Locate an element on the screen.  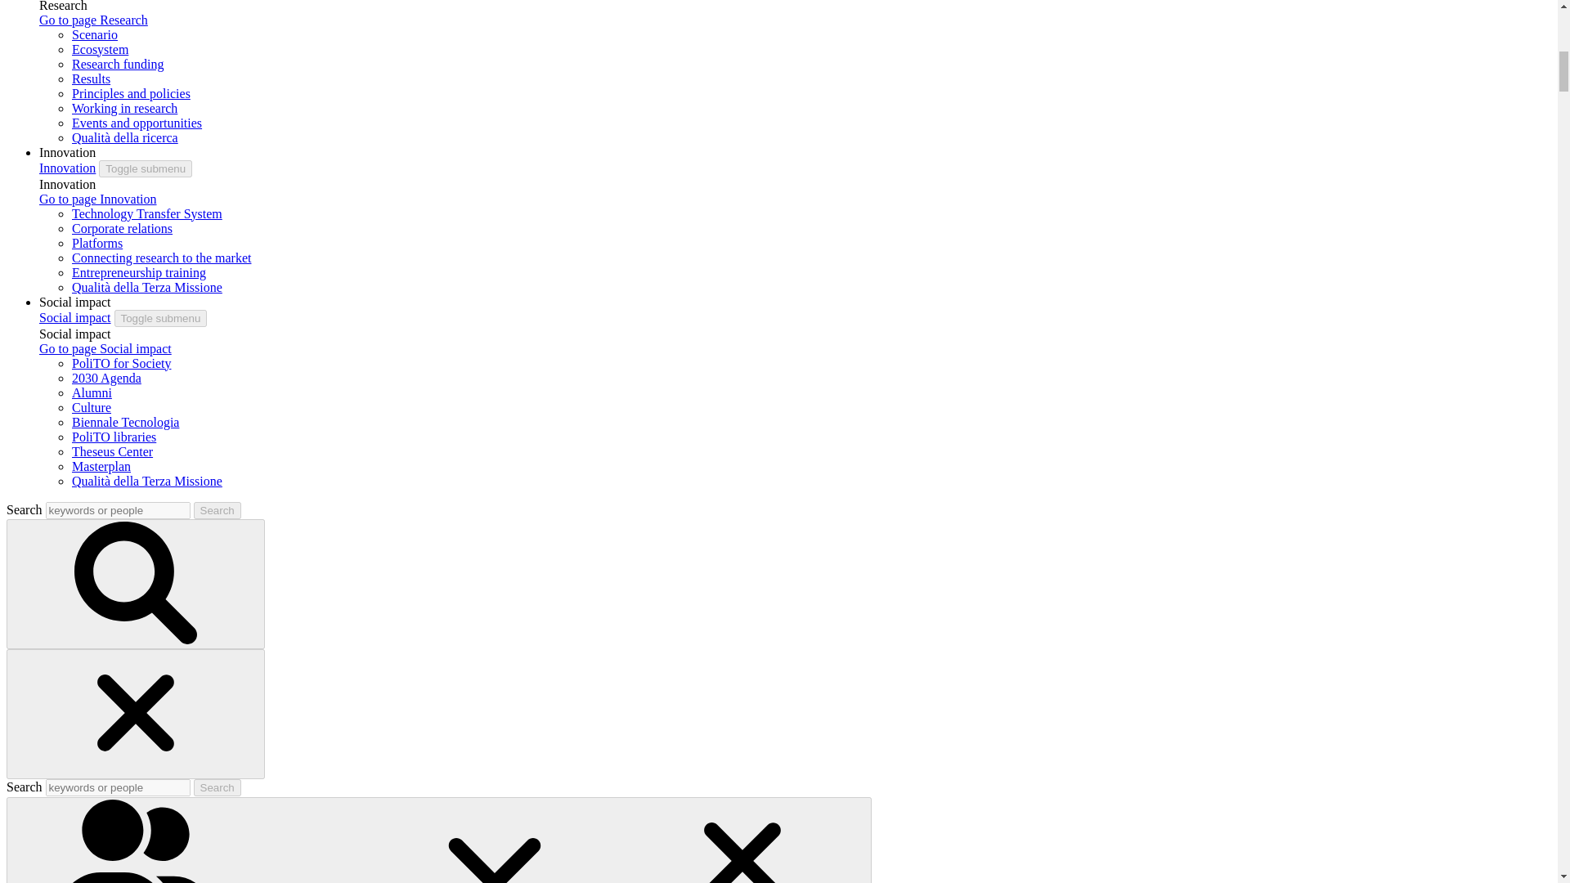
Go to page Research is located at coordinates (93, 20).